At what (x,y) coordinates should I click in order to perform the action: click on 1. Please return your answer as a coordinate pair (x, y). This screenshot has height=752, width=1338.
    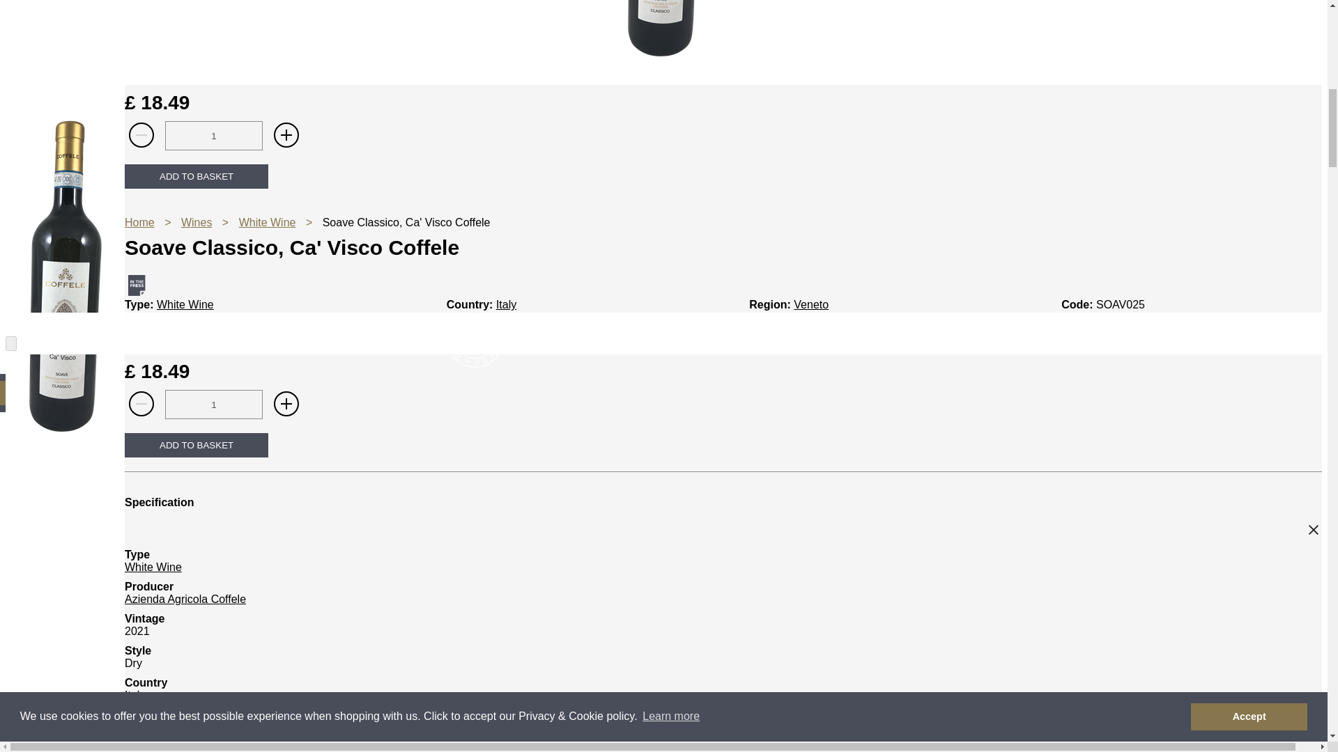
    Looking at the image, I should click on (213, 135).